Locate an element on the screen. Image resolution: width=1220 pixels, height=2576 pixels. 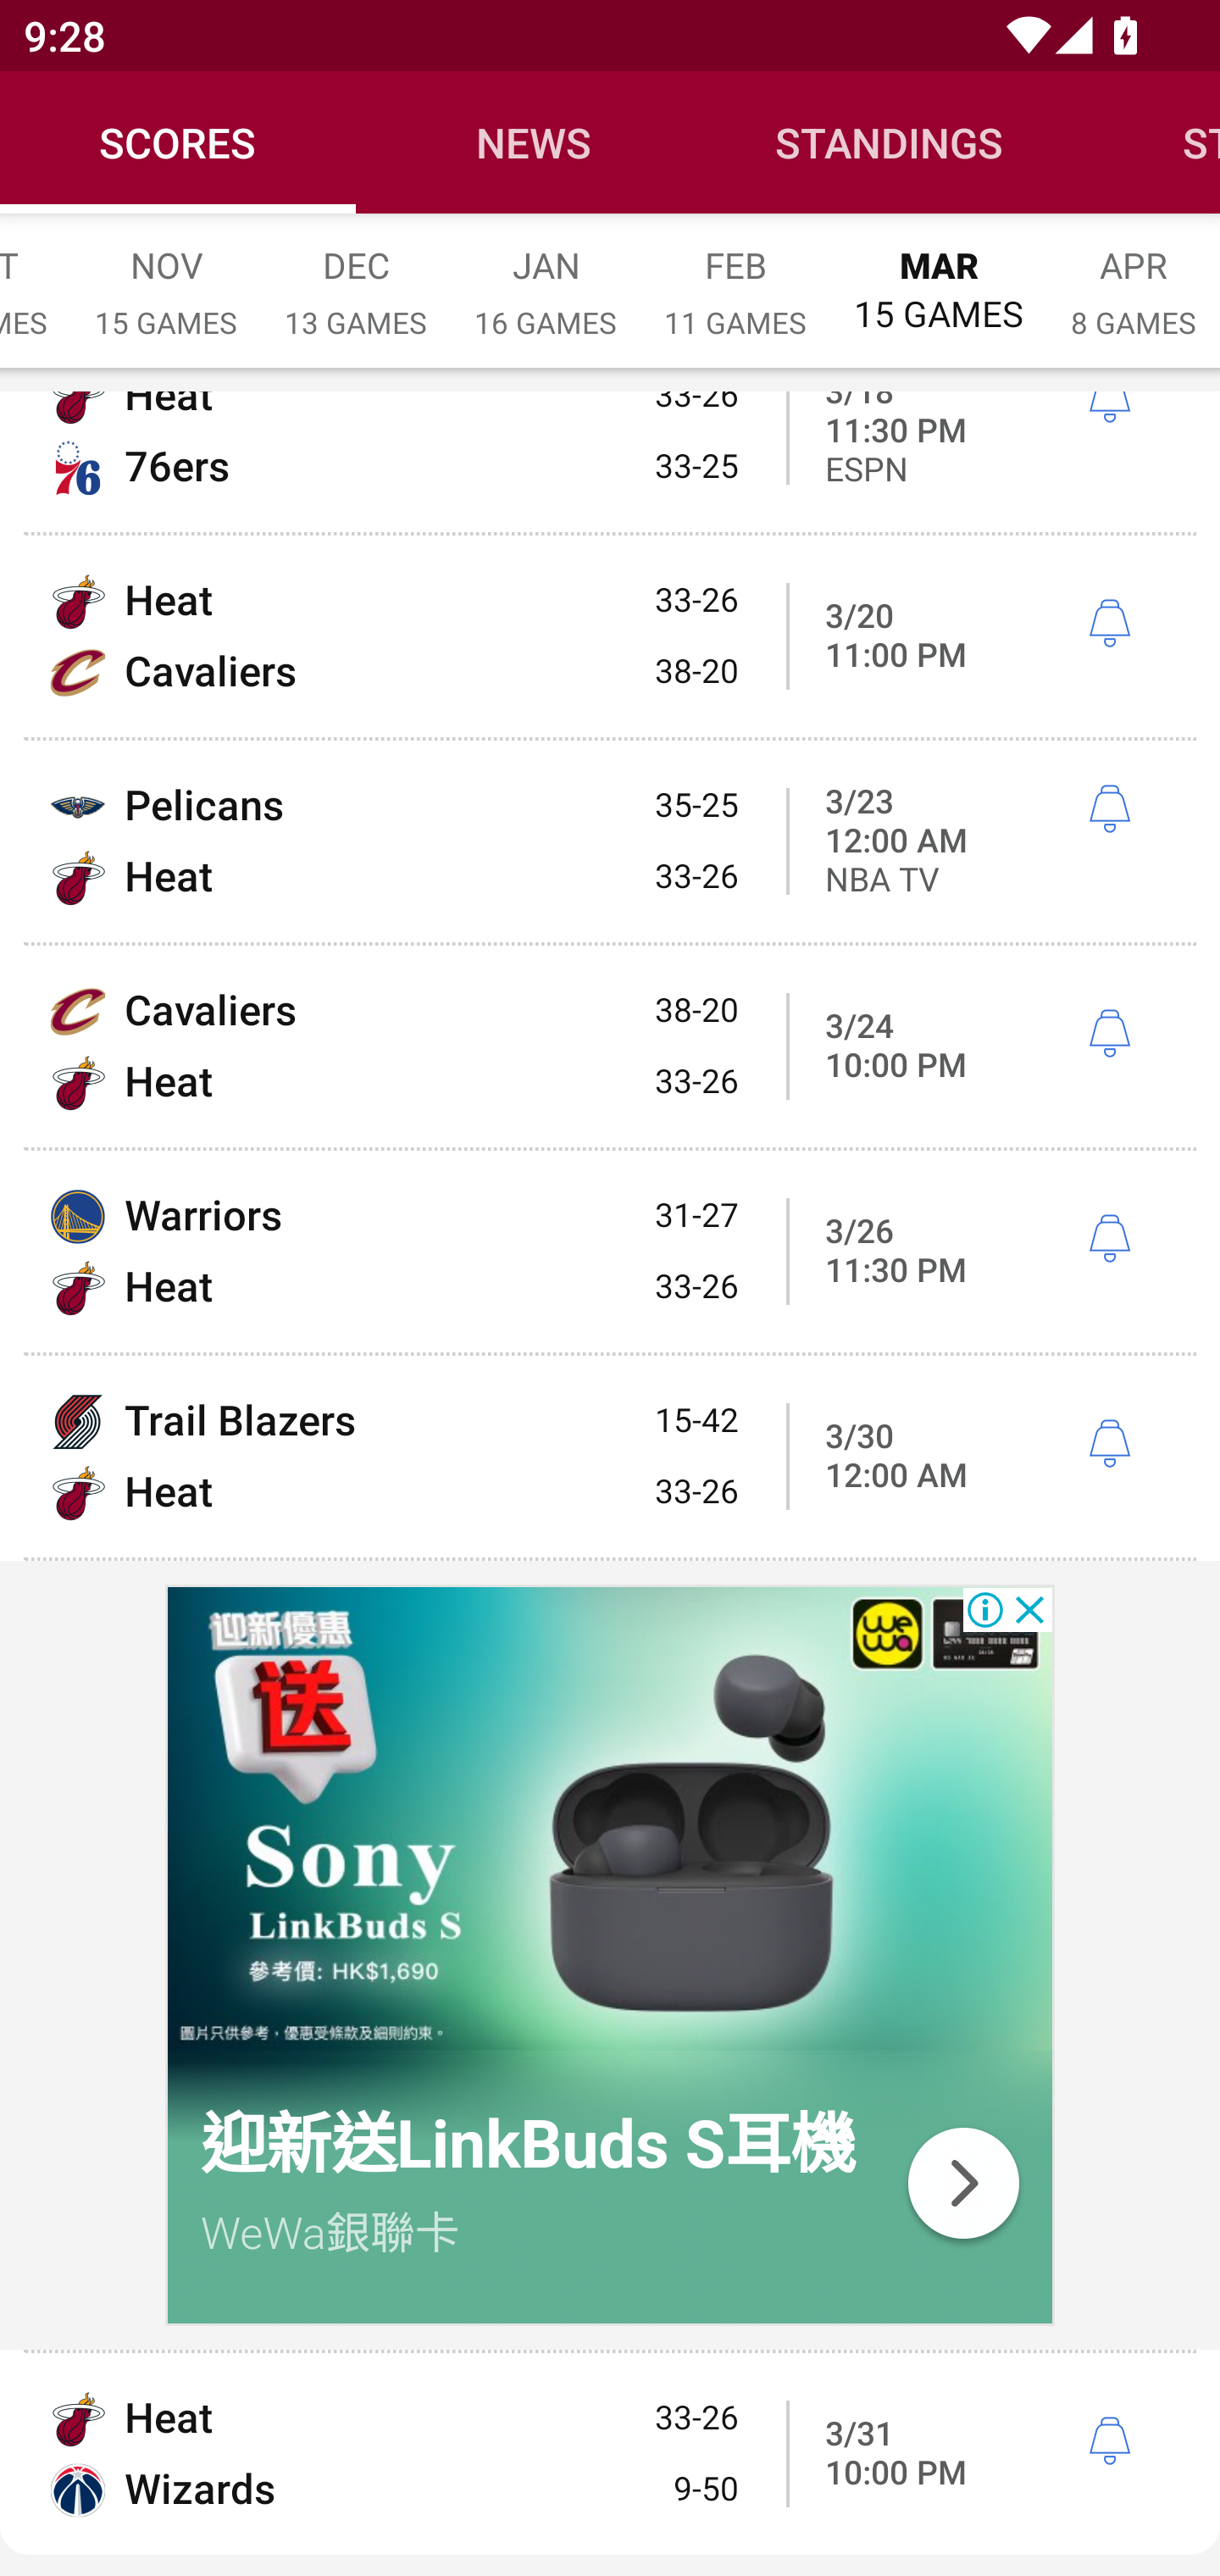
í is located at coordinates (1109, 2442).